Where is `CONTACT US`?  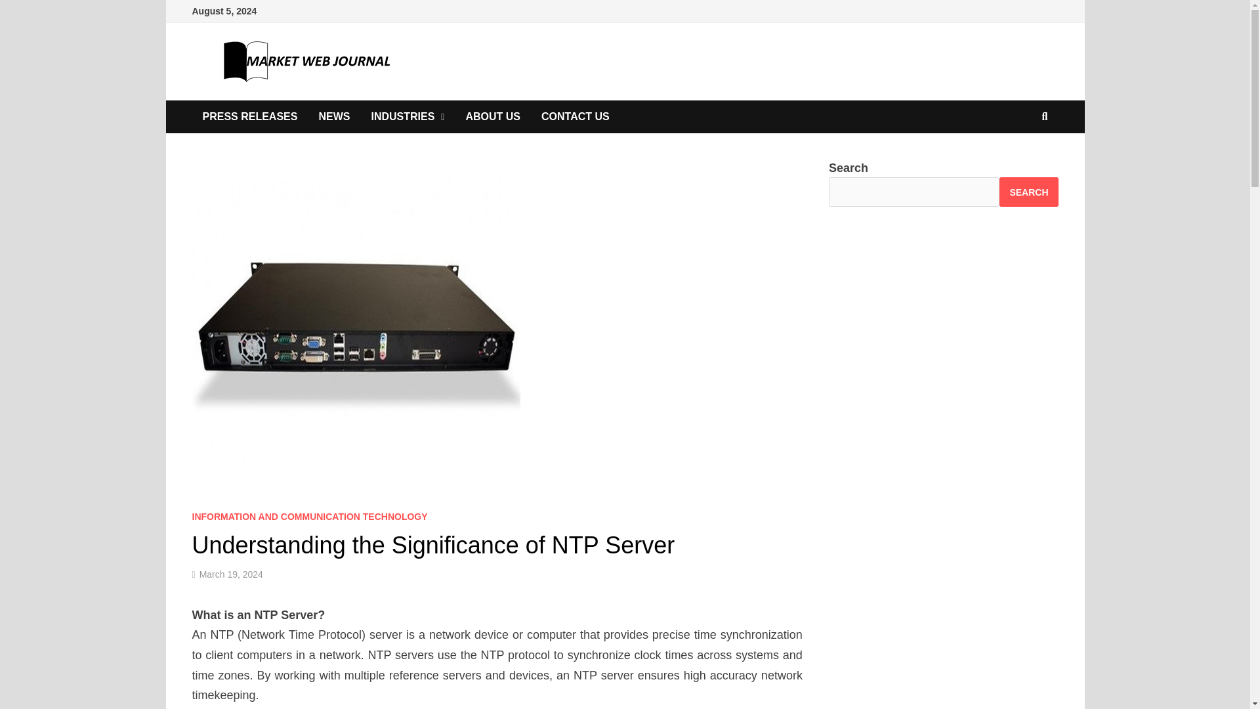 CONTACT US is located at coordinates (575, 117).